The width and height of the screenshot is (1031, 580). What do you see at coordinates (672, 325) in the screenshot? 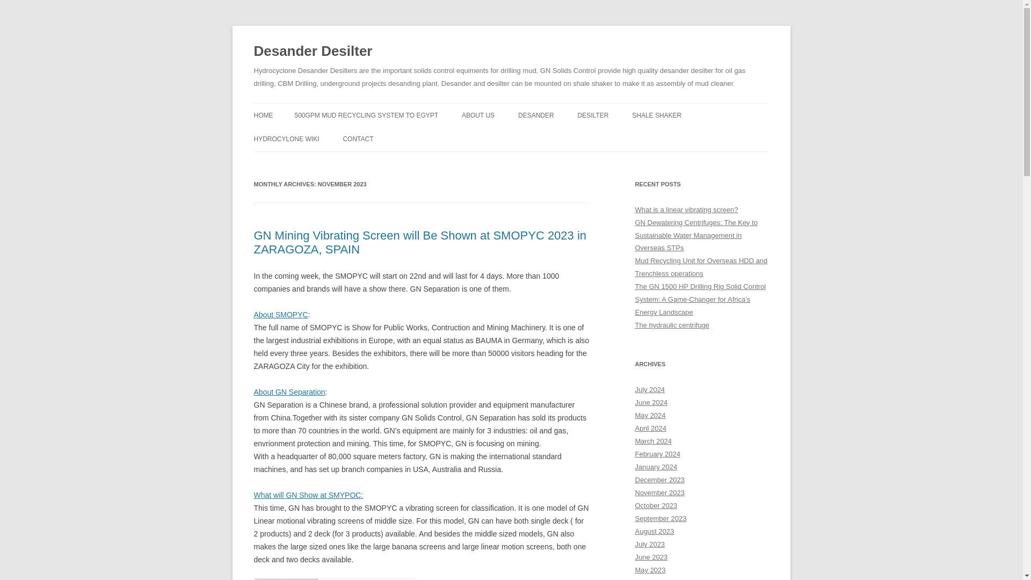
I see `The hydraulic centrifuge` at bounding box center [672, 325].